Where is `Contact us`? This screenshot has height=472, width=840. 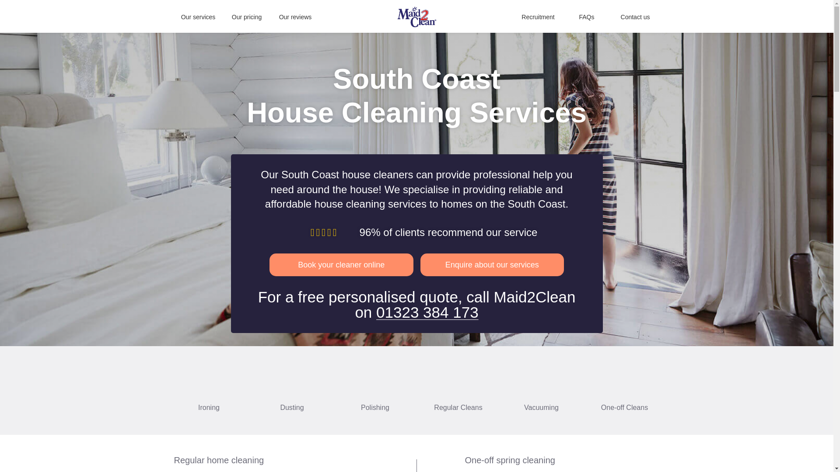
Contact us is located at coordinates (635, 17).